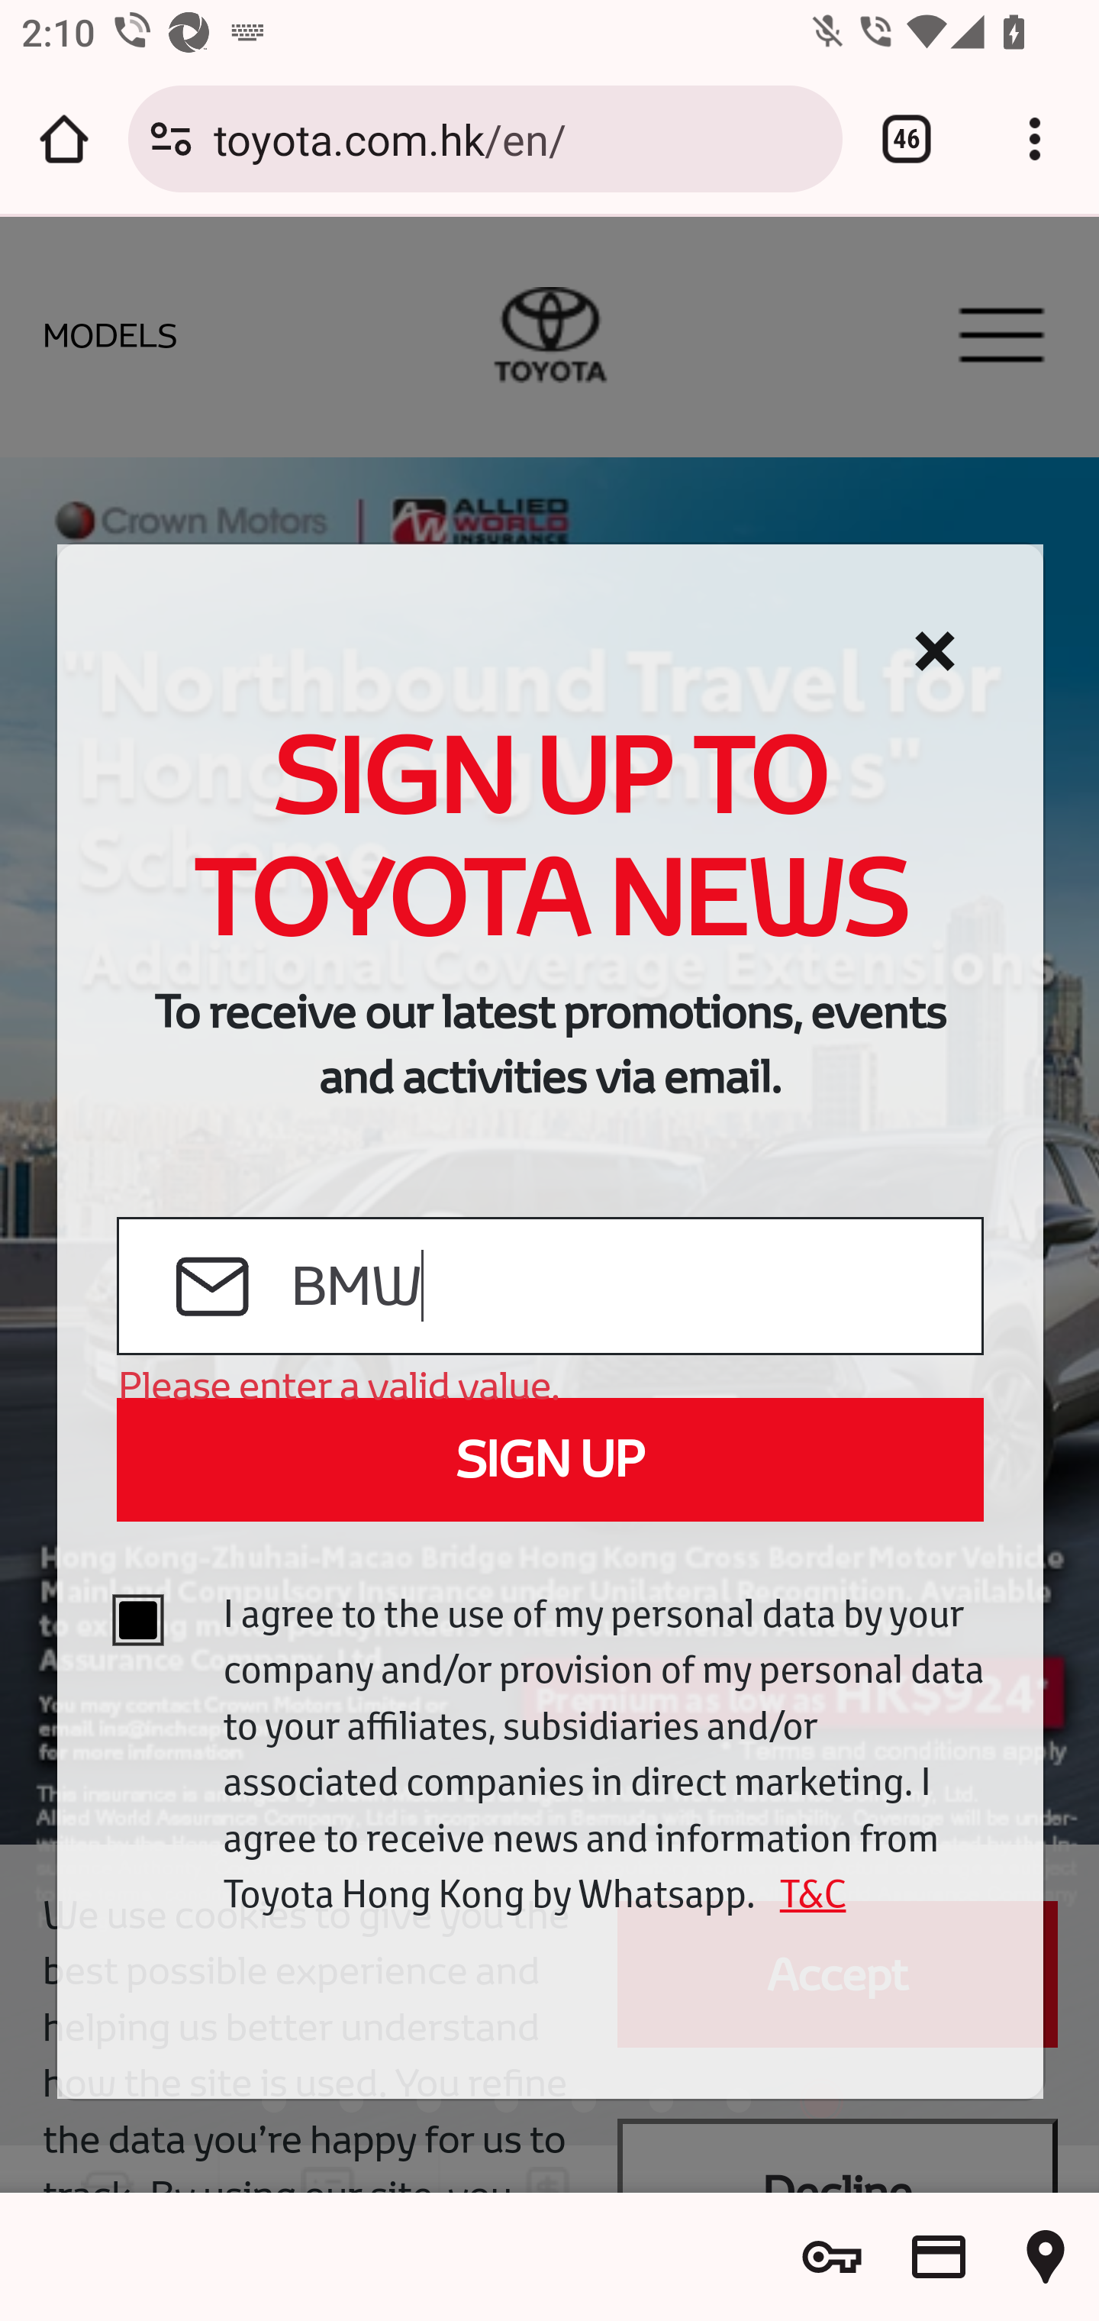 This screenshot has width=1099, height=2321. What do you see at coordinates (171, 139) in the screenshot?
I see `Connection is secure` at bounding box center [171, 139].